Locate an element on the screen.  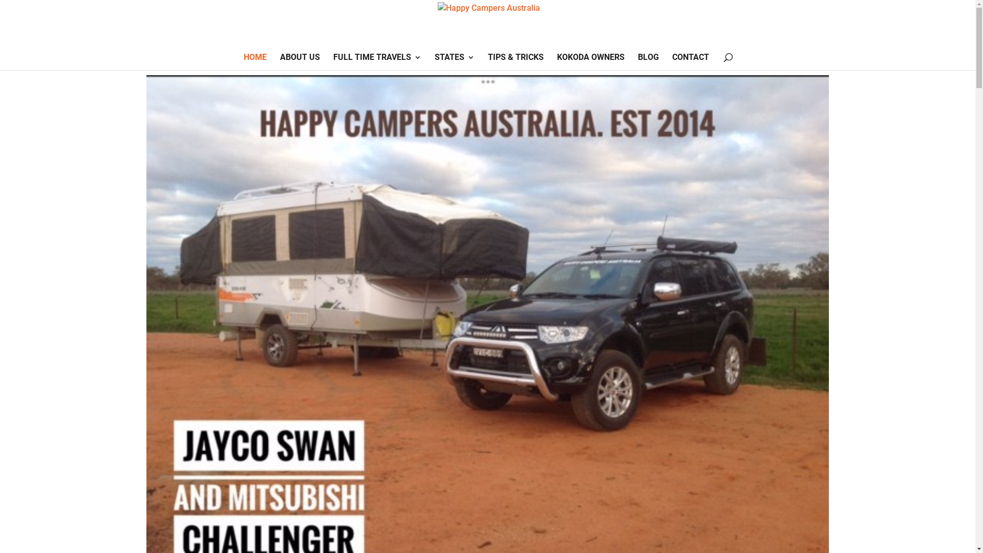
ABOUT US is located at coordinates (300, 62).